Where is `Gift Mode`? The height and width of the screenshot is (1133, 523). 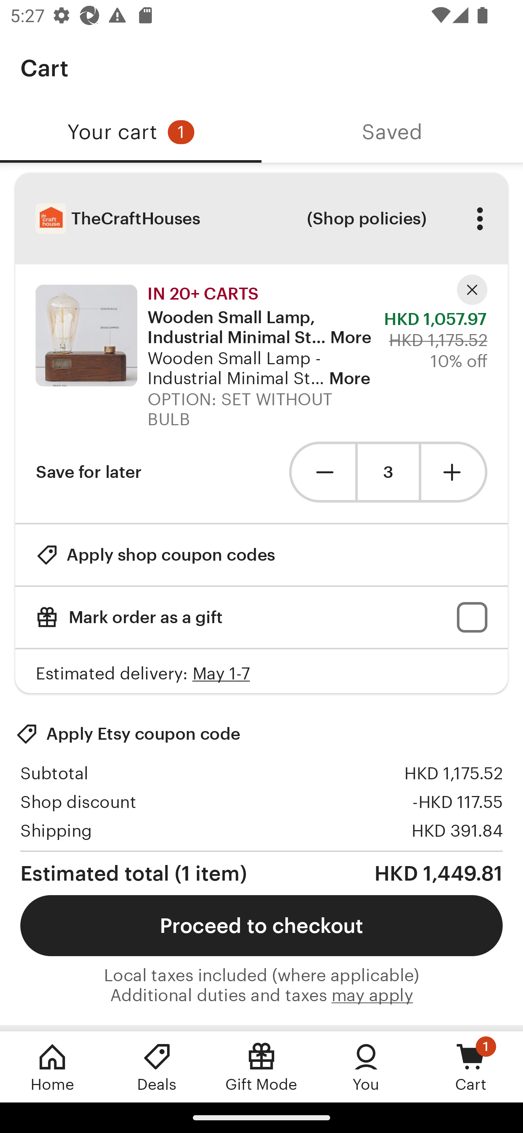 Gift Mode is located at coordinates (261, 1067).